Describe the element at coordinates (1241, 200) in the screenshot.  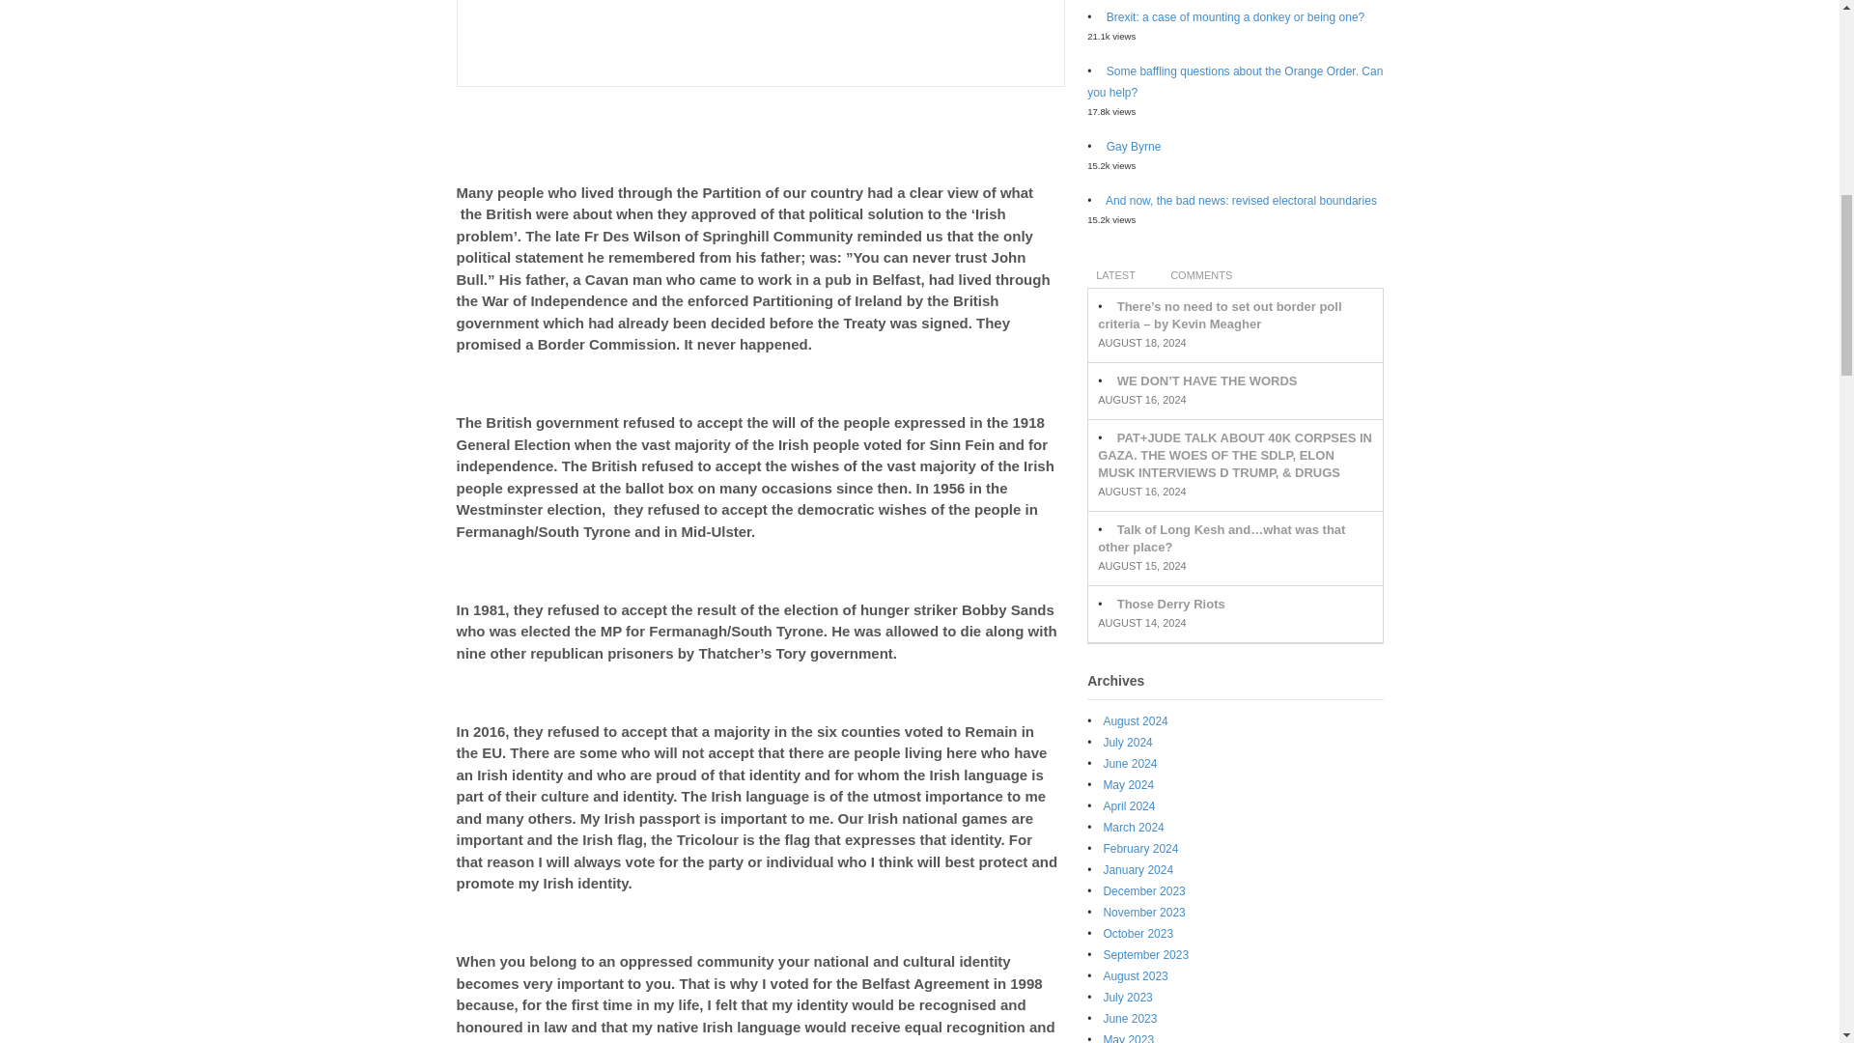
I see `And now, the bad news: revised electoral boundaries` at that location.